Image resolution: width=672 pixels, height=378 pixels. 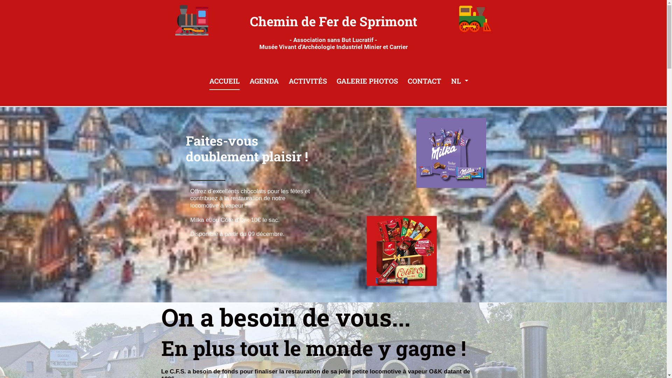 What do you see at coordinates (264, 80) in the screenshot?
I see `AGENDA` at bounding box center [264, 80].